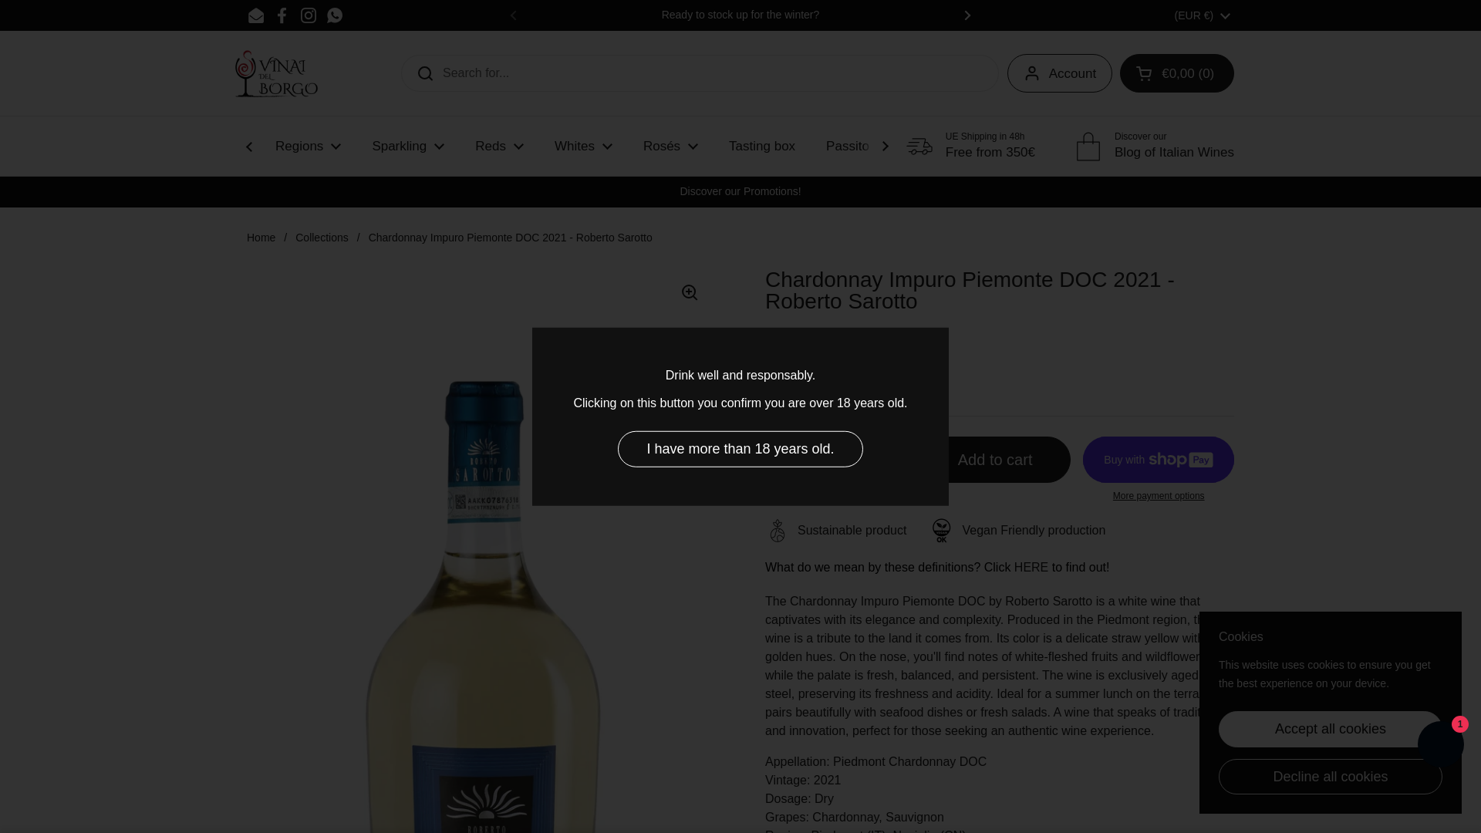  I want to click on Account, so click(1059, 73).